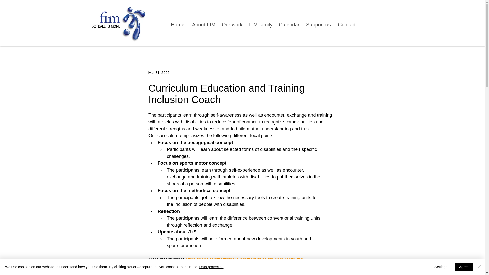  Describe the element at coordinates (288, 24) in the screenshot. I see `Calendar` at that location.